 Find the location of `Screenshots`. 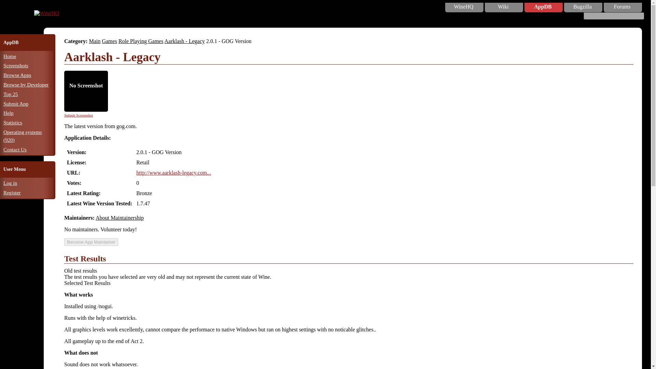

Screenshots is located at coordinates (16, 65).